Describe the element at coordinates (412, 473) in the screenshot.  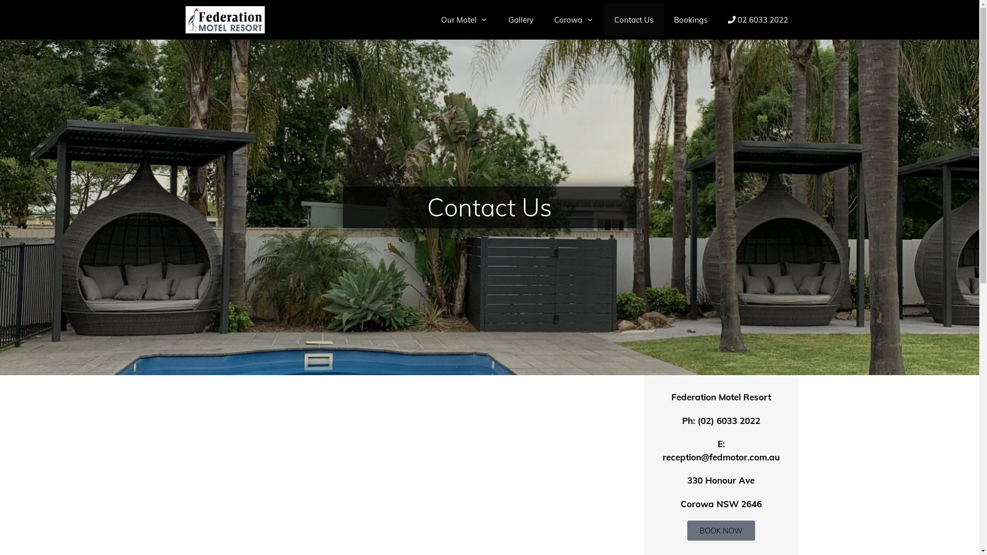
I see `30 Honour Avenue, Corowa` at that location.